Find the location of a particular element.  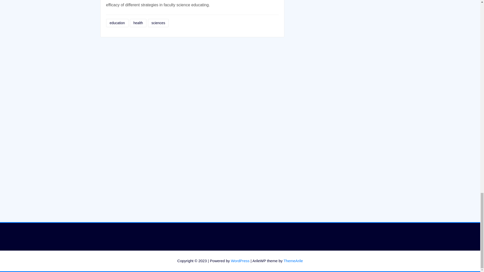

sciences is located at coordinates (158, 23).